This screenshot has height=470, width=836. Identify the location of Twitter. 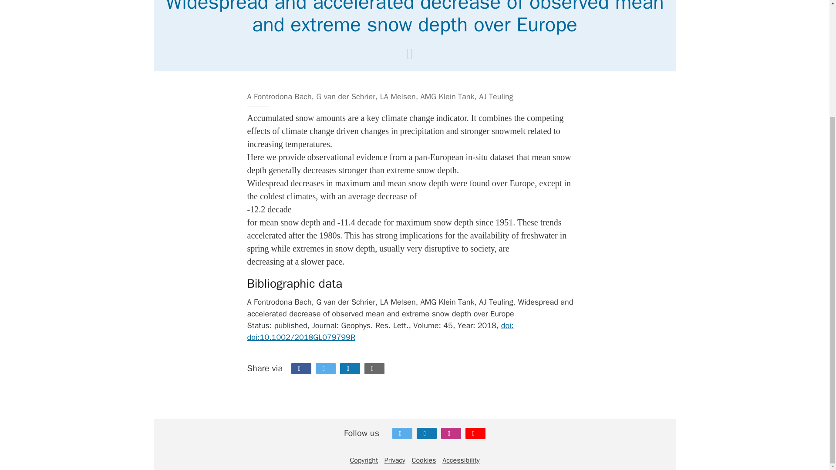
(326, 368).